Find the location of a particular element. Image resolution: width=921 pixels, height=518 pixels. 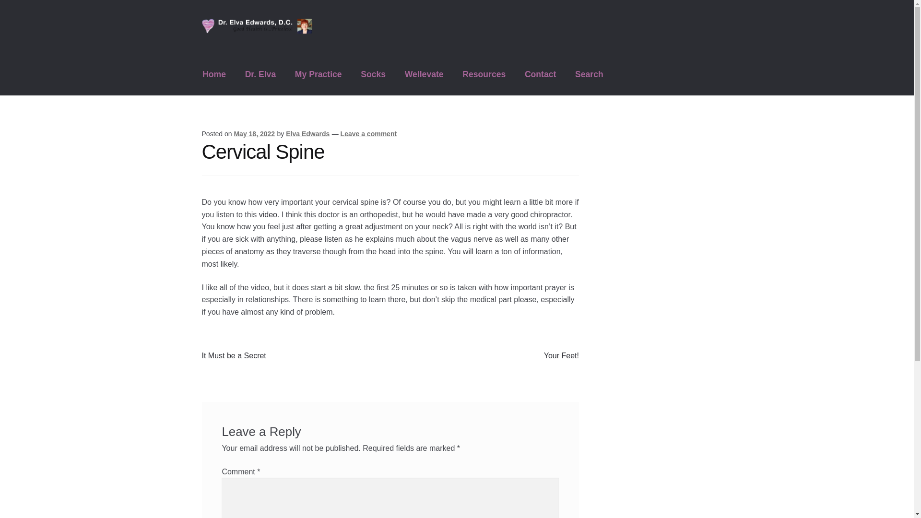

My Practice is located at coordinates (318, 74).